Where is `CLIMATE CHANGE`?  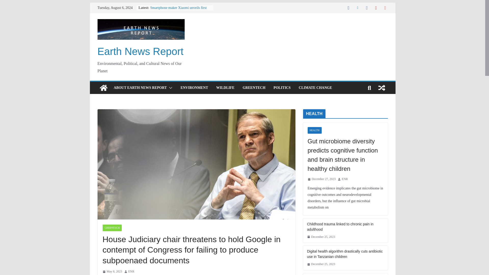
CLIMATE CHANGE is located at coordinates (315, 88).